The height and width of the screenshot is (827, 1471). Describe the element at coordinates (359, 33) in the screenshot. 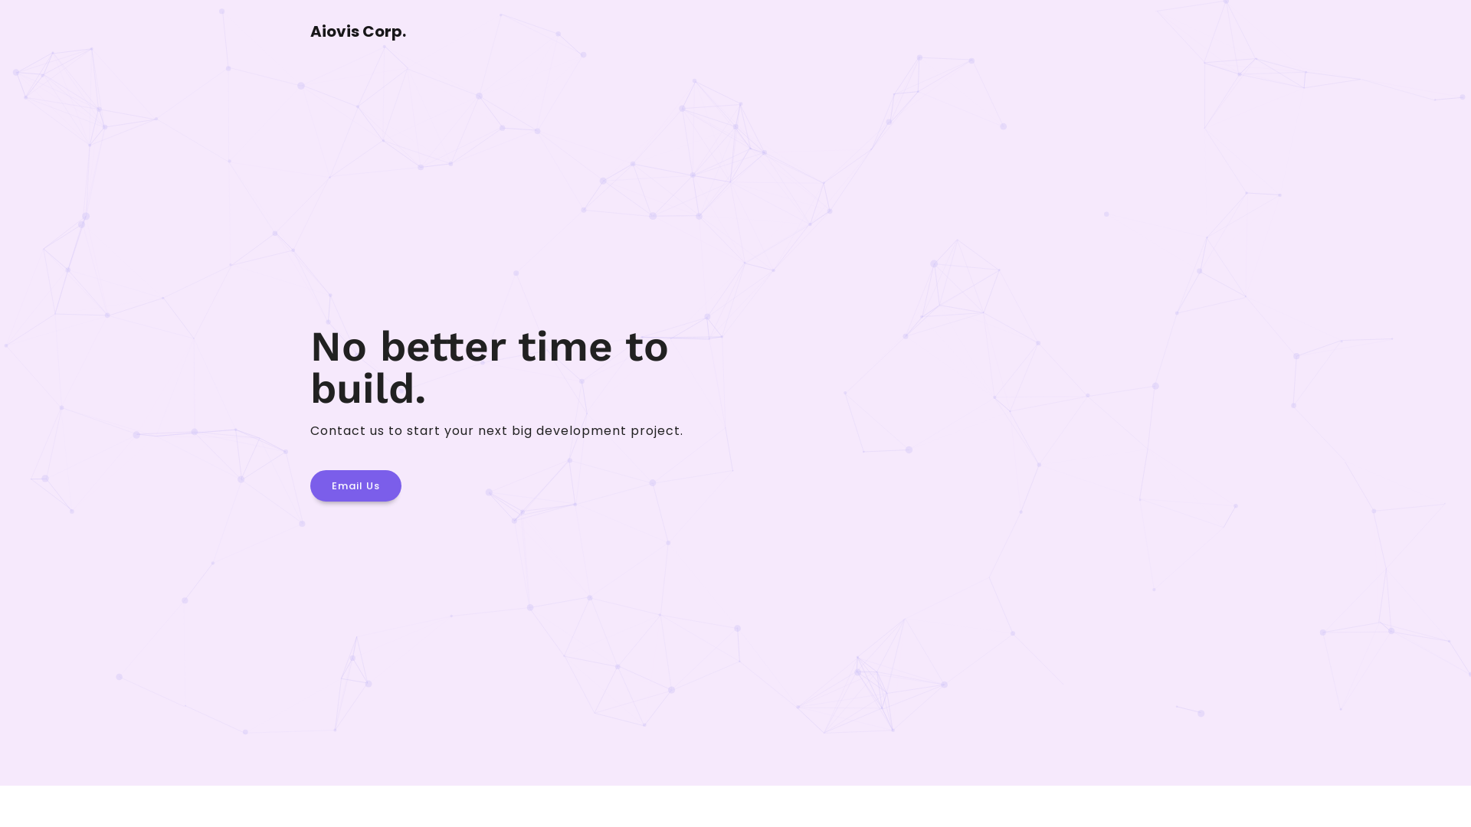

I see `Aiovis Corp.` at that location.